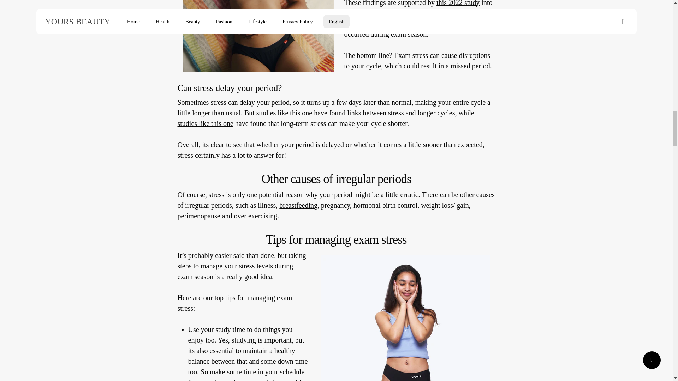 The image size is (678, 381). What do you see at coordinates (205, 126) in the screenshot?
I see `studies like this one` at bounding box center [205, 126].